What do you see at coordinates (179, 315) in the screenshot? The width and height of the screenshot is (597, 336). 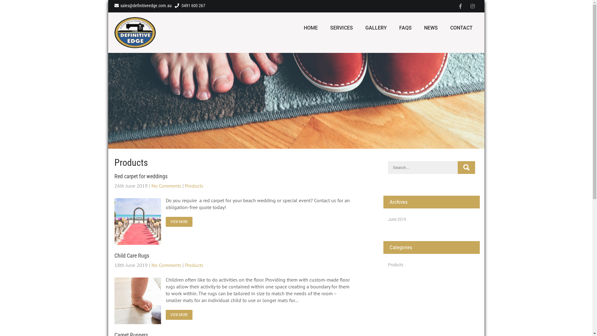 I see `VIEW MORE` at bounding box center [179, 315].